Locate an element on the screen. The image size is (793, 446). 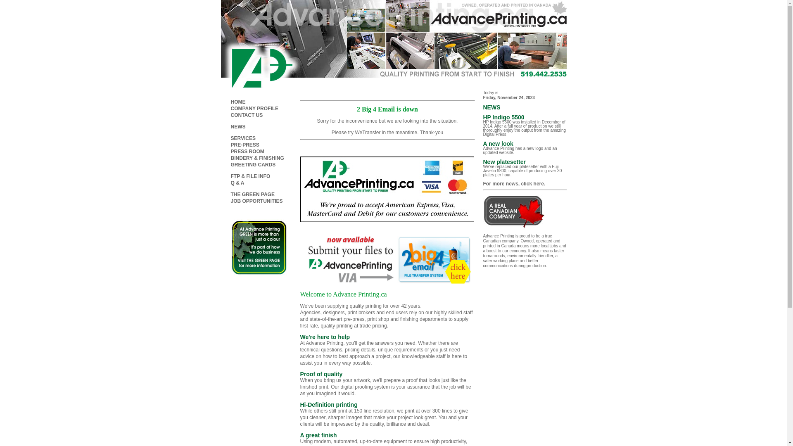
PRE-PRESS is located at coordinates (245, 145).